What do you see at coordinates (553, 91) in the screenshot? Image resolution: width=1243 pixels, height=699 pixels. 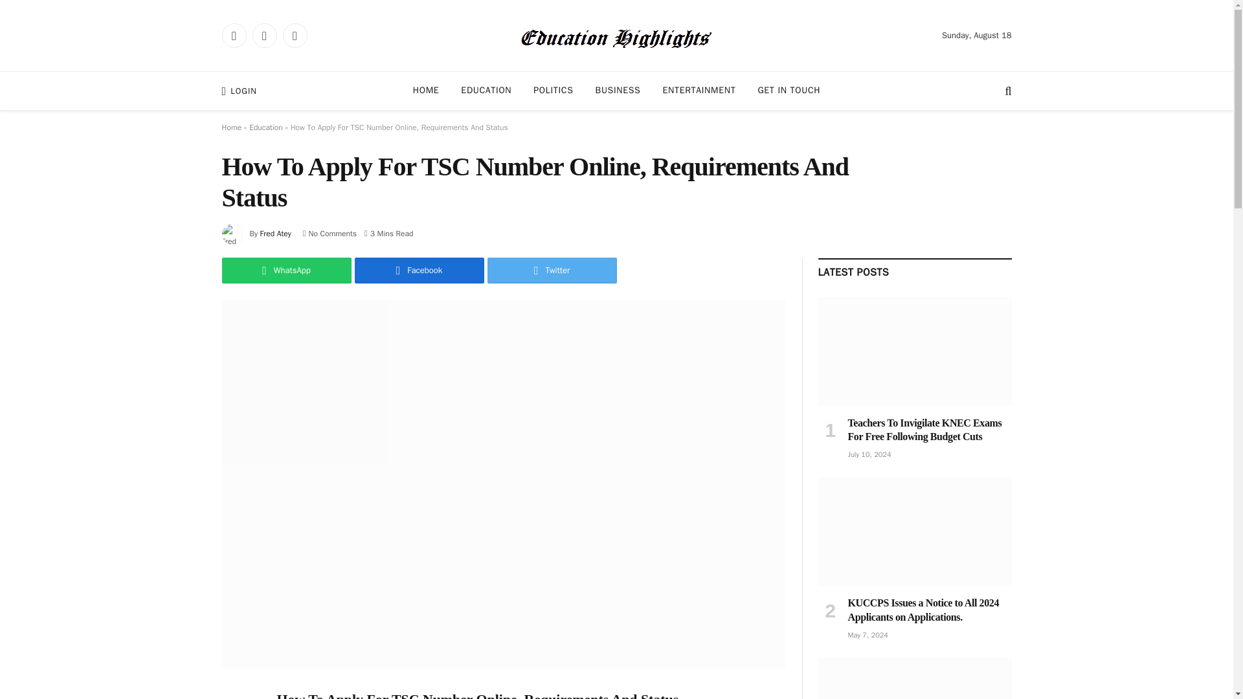 I see `POLITICS` at bounding box center [553, 91].